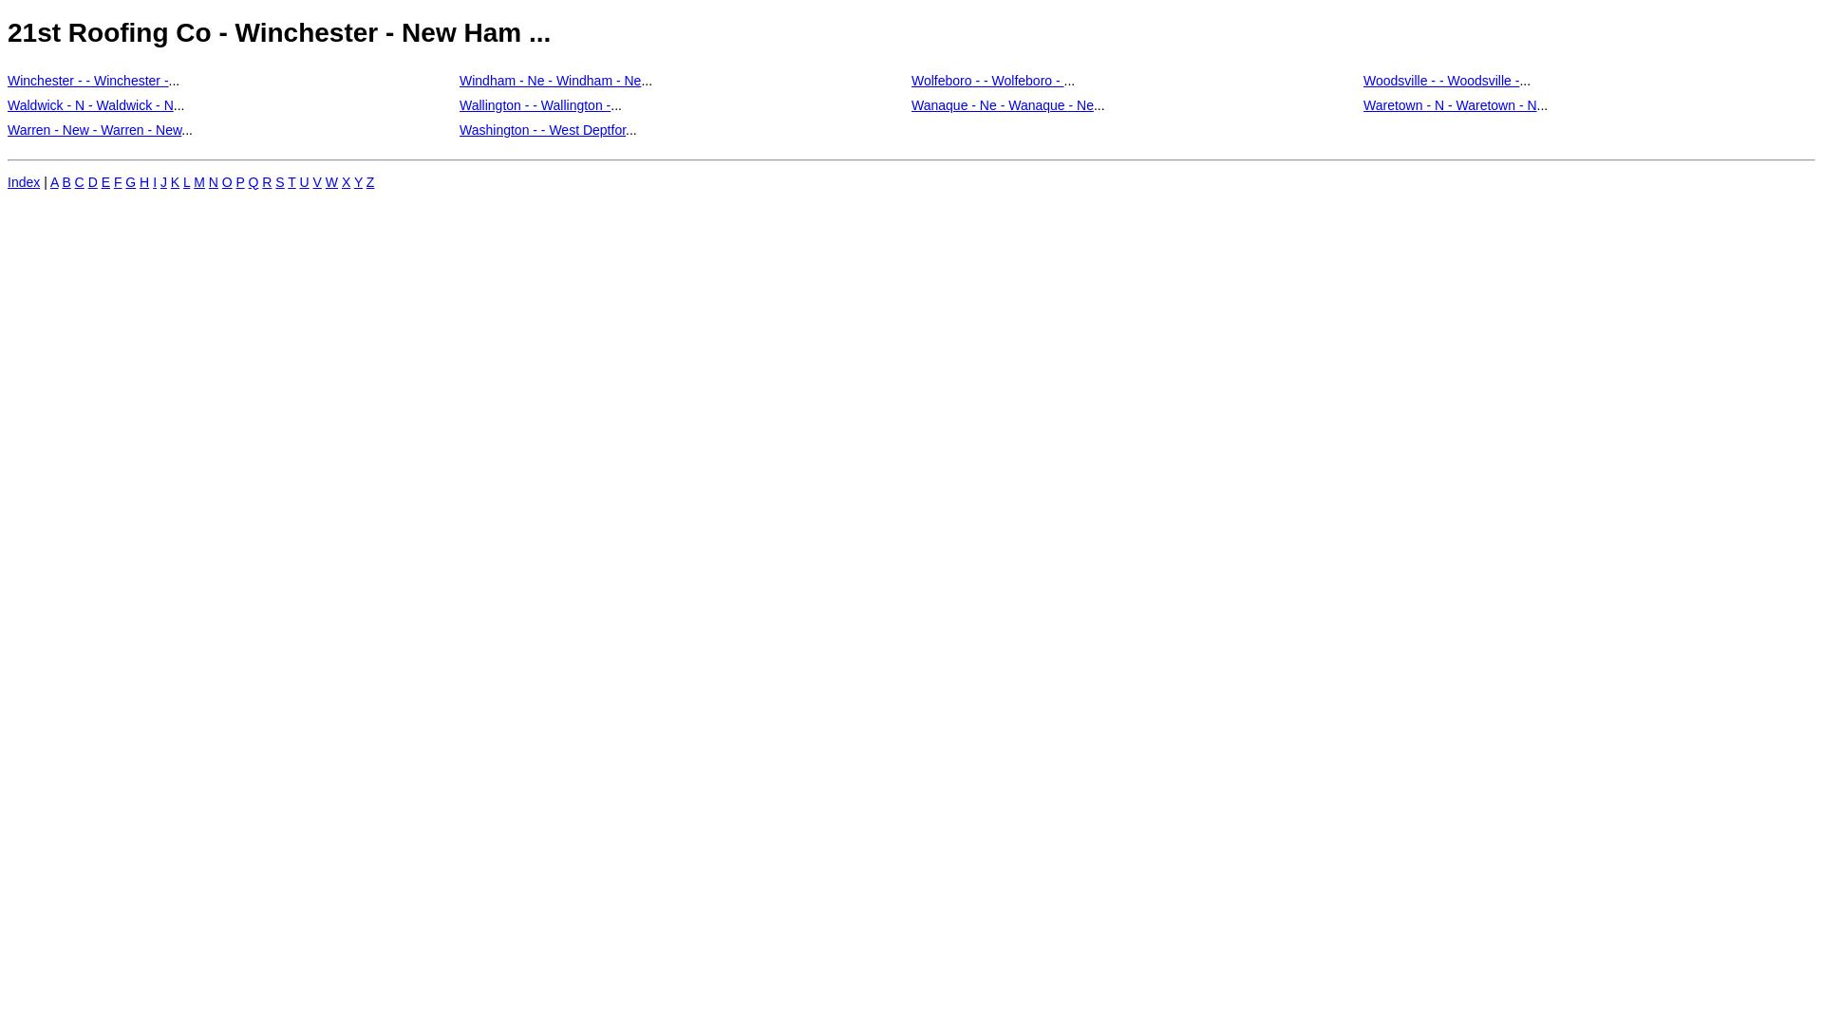 This screenshot has width=1823, height=1025. What do you see at coordinates (305, 182) in the screenshot?
I see `U` at bounding box center [305, 182].